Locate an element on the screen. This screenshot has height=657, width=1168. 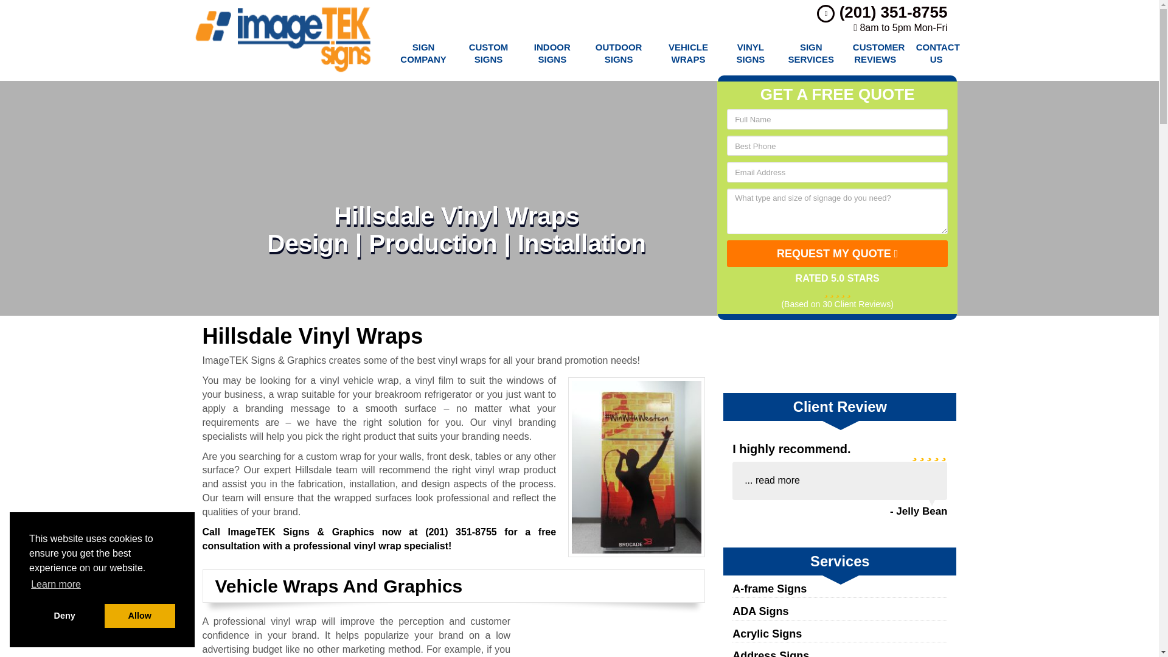
OUTDOOR SIGNS is located at coordinates (618, 54).